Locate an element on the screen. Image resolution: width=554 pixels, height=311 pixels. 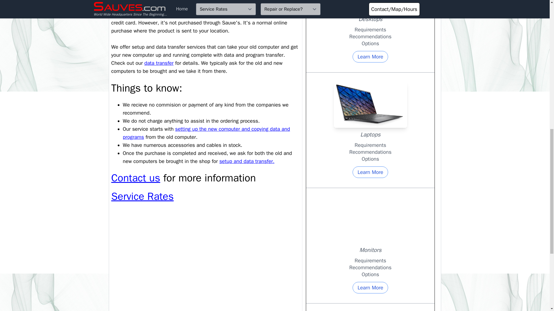
Monitors is located at coordinates (144, 1).